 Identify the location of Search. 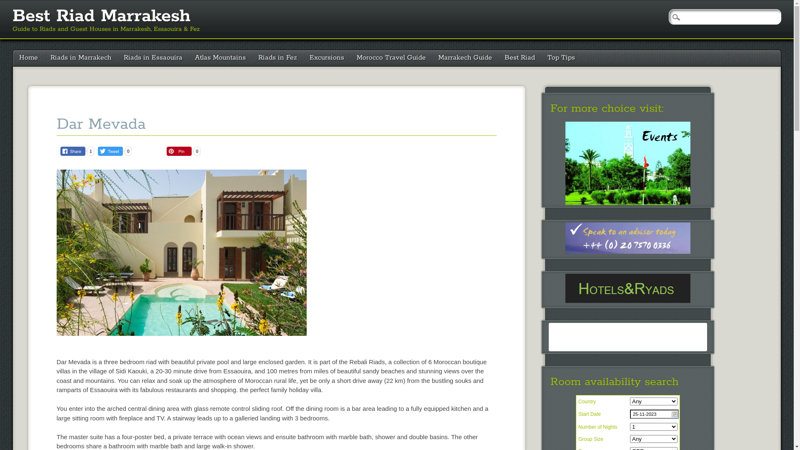
(12, 5).